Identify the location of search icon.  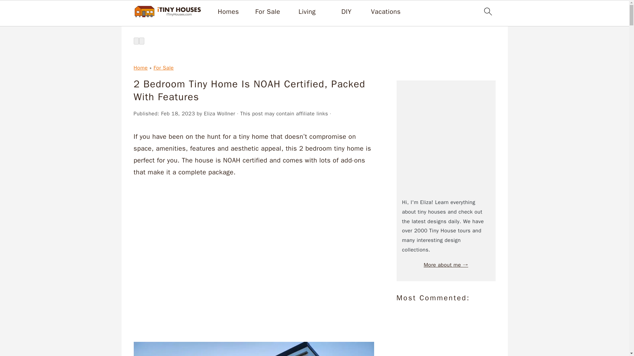
(487, 11).